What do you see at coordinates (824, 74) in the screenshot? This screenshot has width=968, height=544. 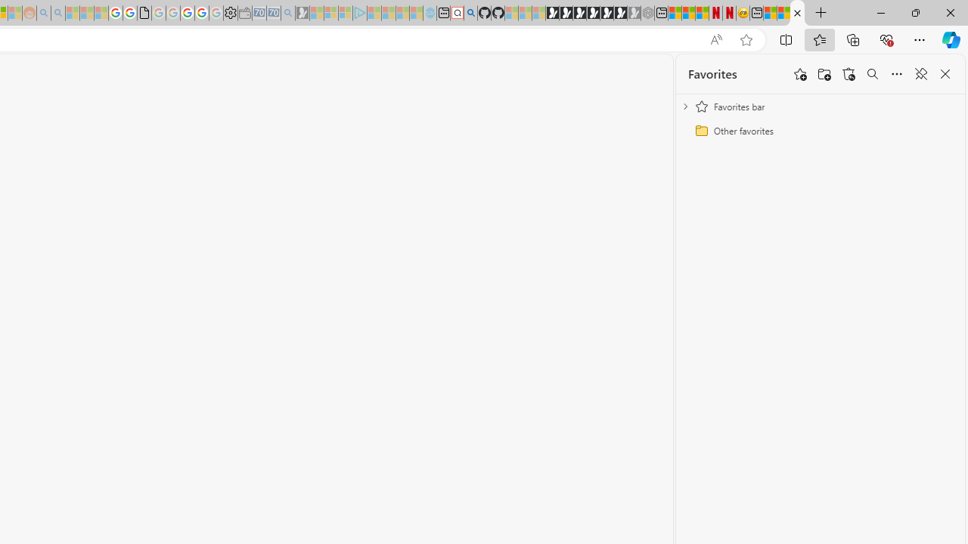 I see `Add folder` at bounding box center [824, 74].